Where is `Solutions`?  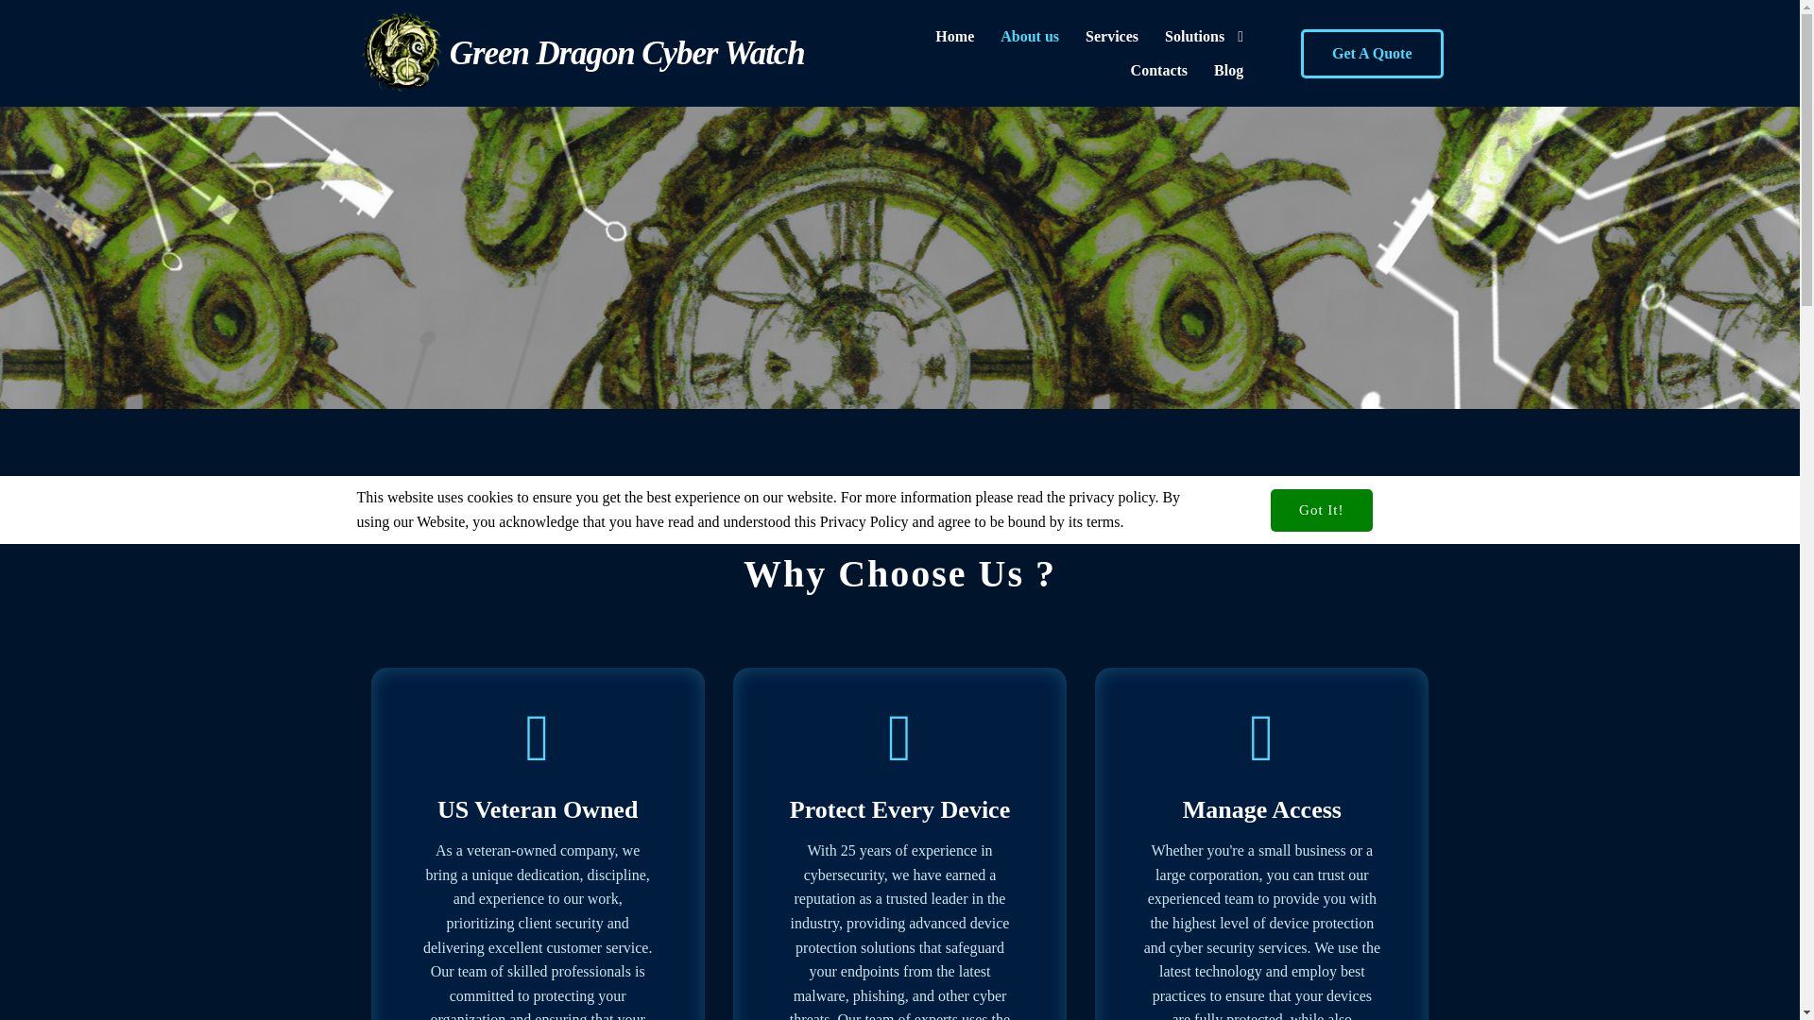 Solutions is located at coordinates (1204, 36).